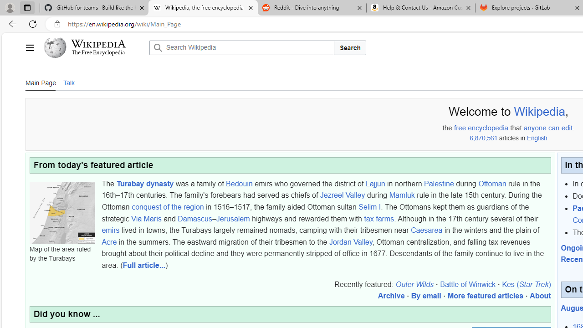  I want to click on Via Maris, so click(146, 218).